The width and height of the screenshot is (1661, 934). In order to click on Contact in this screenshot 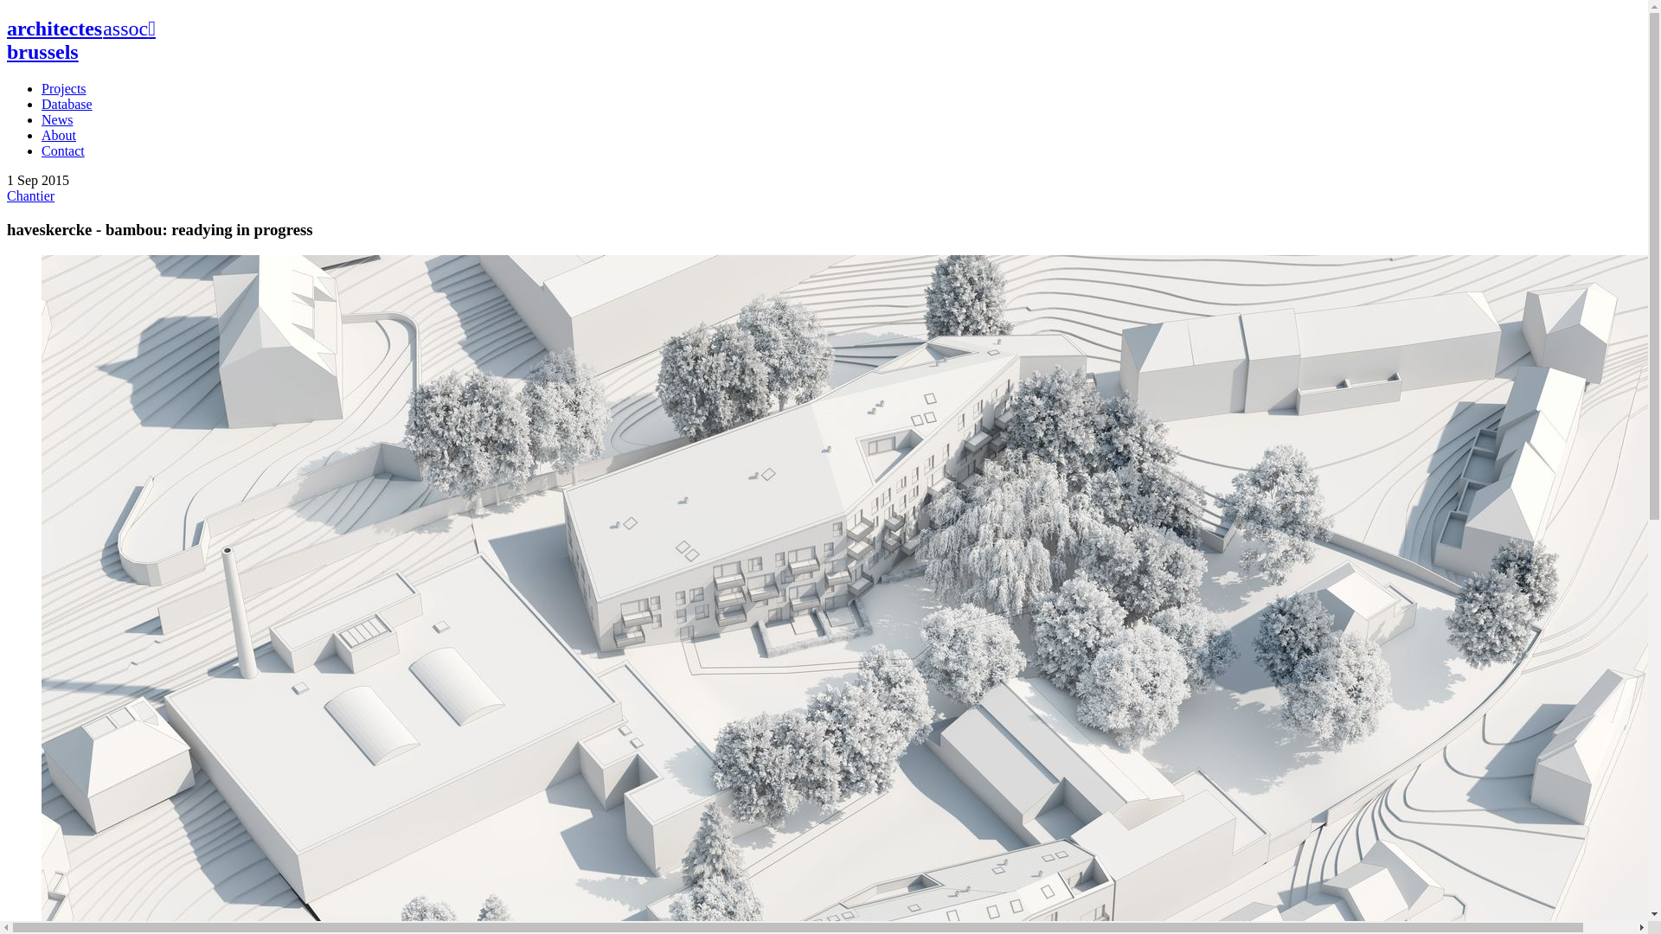, I will do `click(63, 150)`.